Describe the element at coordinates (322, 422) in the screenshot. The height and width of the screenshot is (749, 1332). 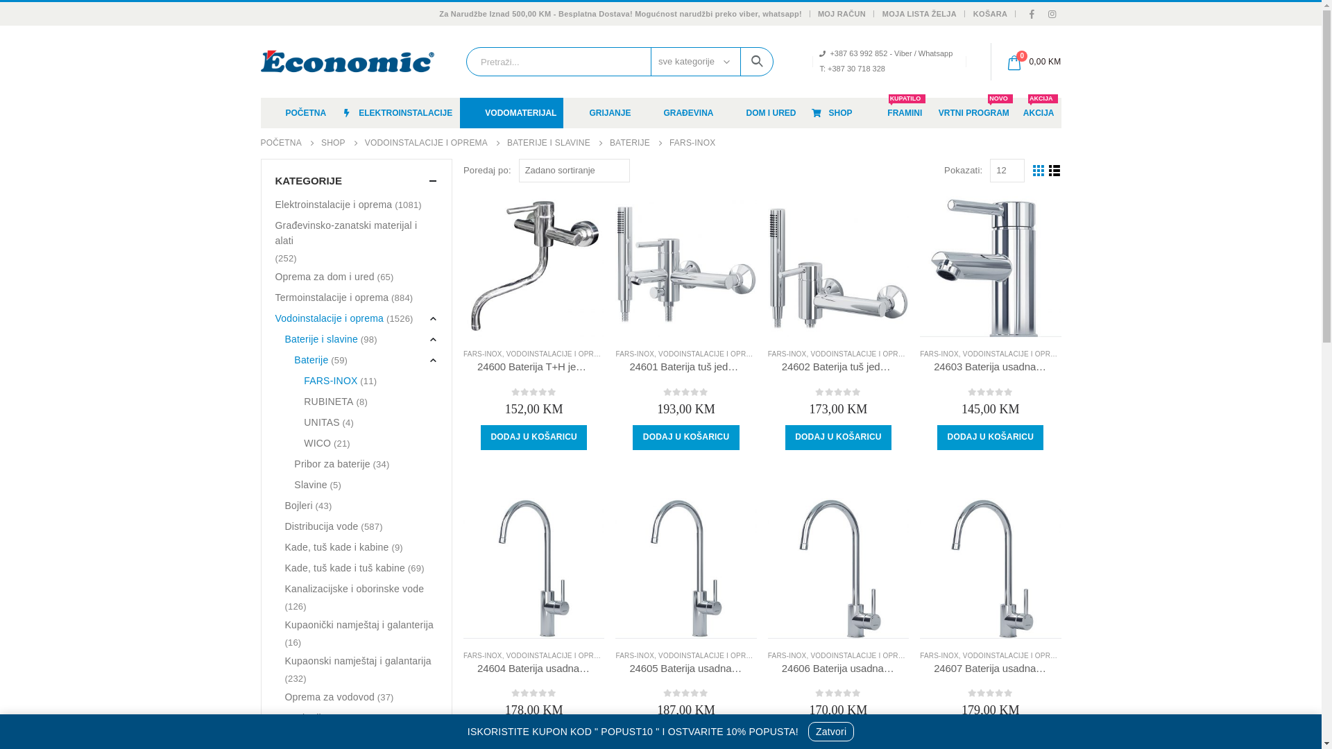
I see `UNITAS` at that location.